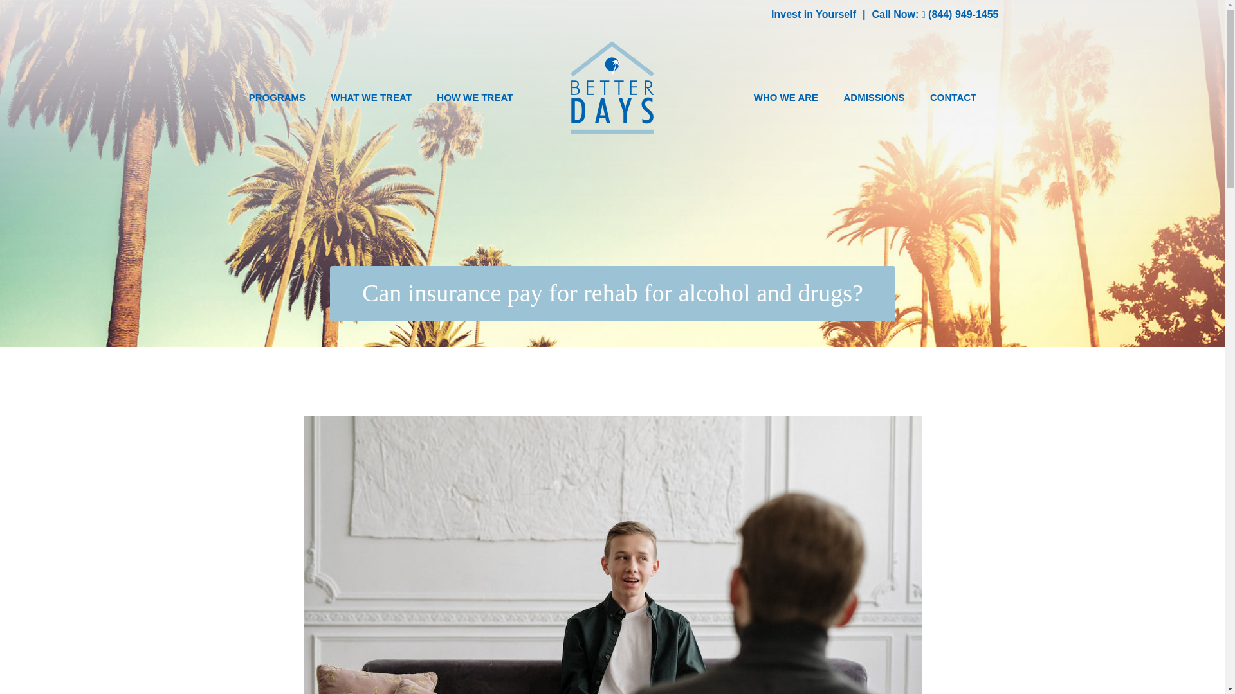  Describe the element at coordinates (370, 99) in the screenshot. I see `WHAT WE TREAT` at that location.